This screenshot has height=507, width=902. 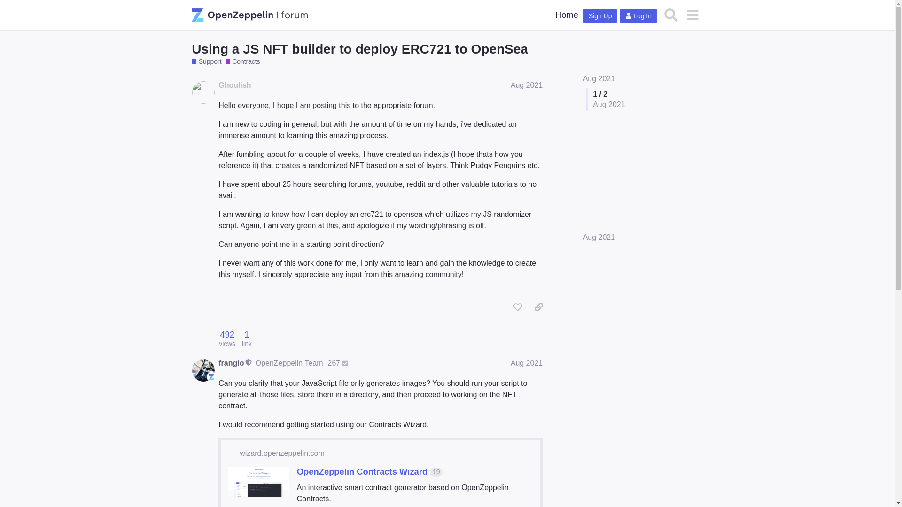 What do you see at coordinates (526, 362) in the screenshot?
I see `Aug 2021` at bounding box center [526, 362].